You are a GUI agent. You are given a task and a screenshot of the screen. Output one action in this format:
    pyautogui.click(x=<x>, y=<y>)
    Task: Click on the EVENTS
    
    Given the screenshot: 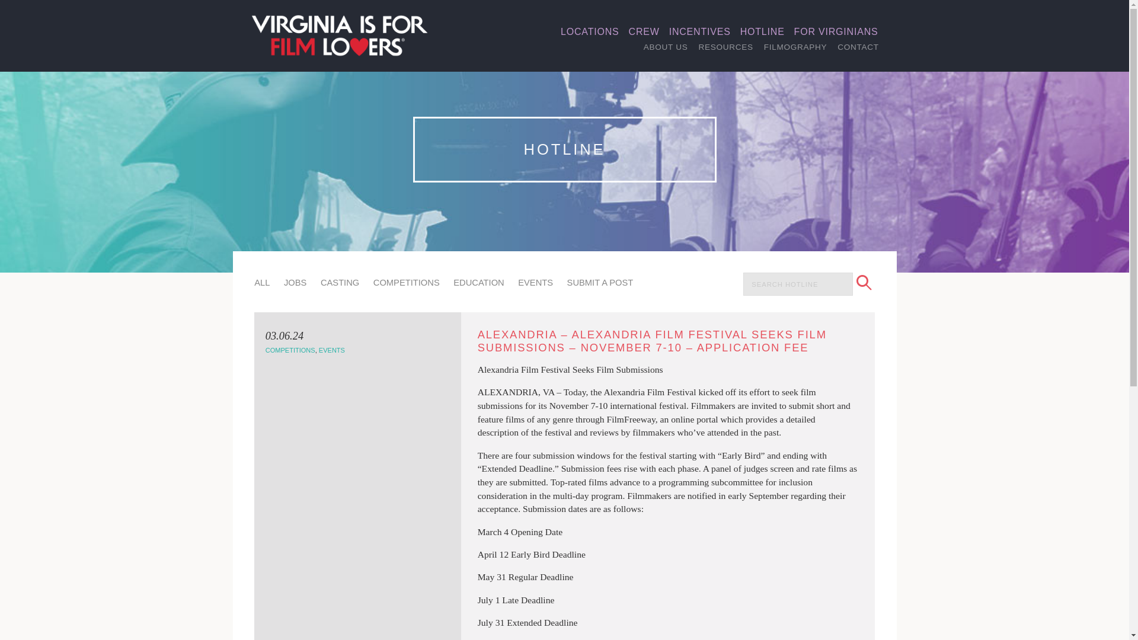 What is the action you would take?
    pyautogui.click(x=535, y=282)
    